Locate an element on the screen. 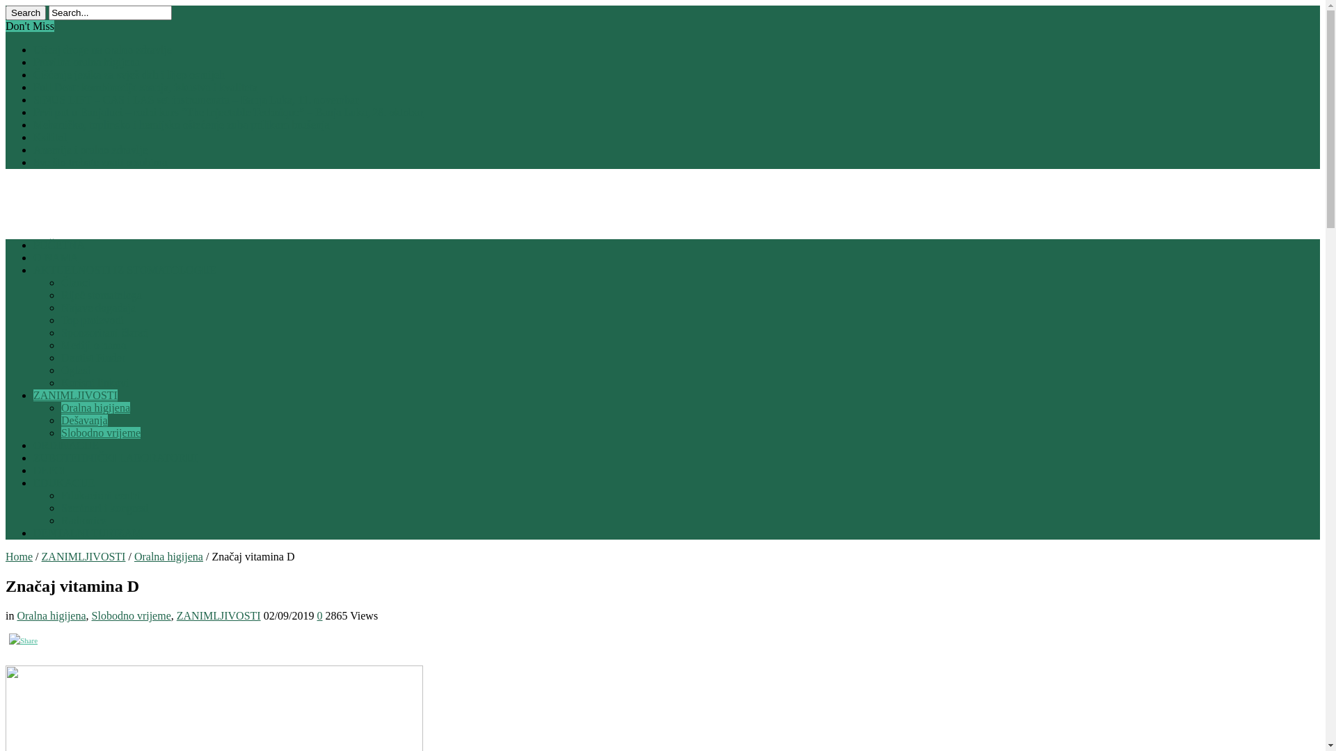 The height and width of the screenshot is (751, 1336). Full Dent: kombinacija znanja, iskustva i kvaliteta is located at coordinates (145, 88).